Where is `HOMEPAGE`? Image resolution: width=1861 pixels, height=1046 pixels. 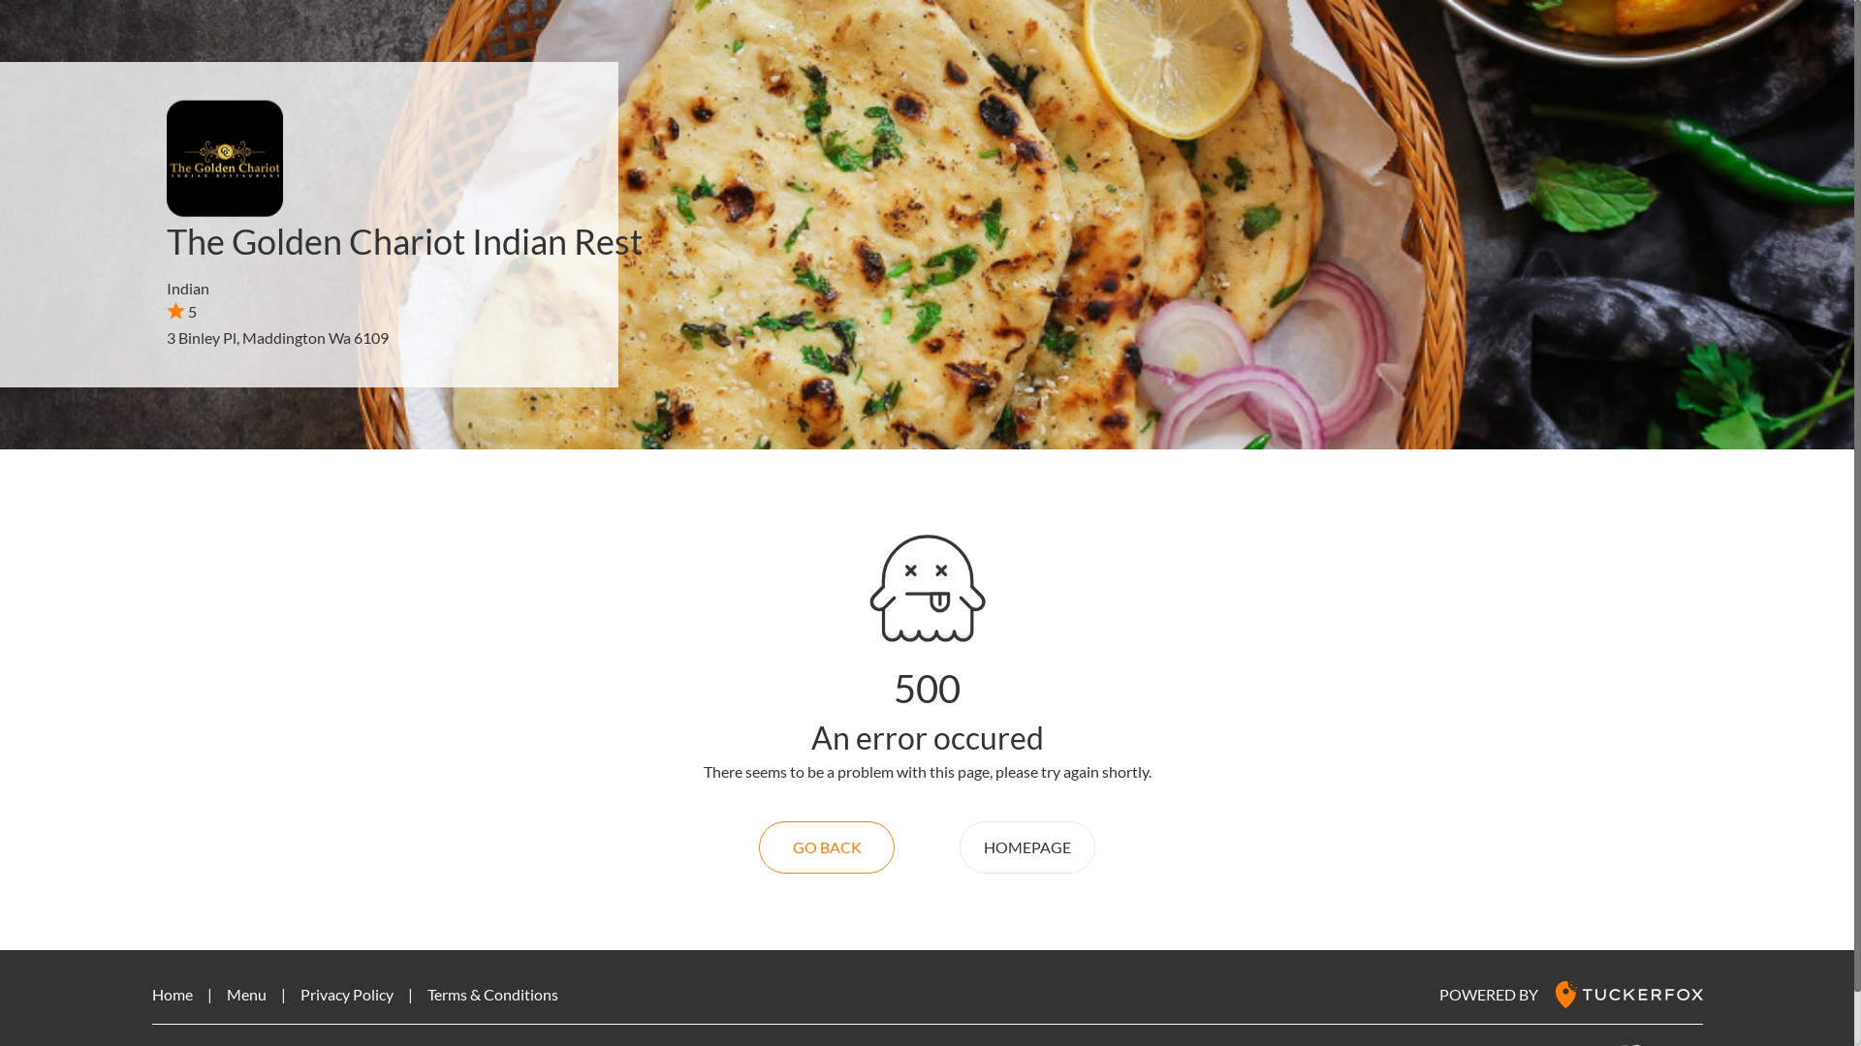 HOMEPAGE is located at coordinates (1027, 847).